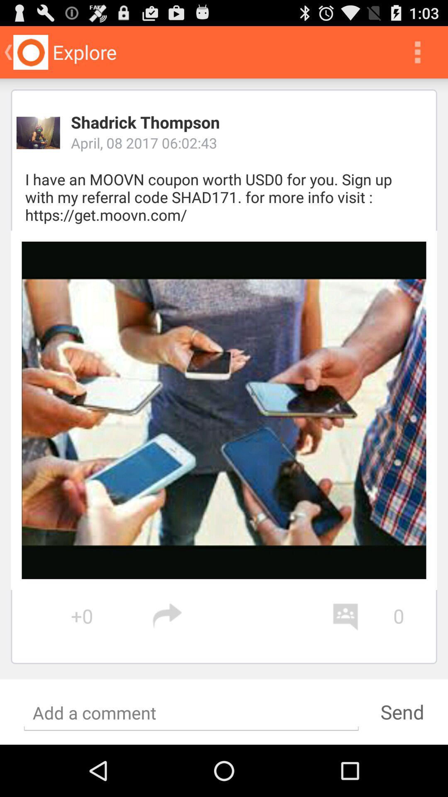 Image resolution: width=448 pixels, height=797 pixels. Describe the element at coordinates (224, 410) in the screenshot. I see `tap app below i have an app` at that location.